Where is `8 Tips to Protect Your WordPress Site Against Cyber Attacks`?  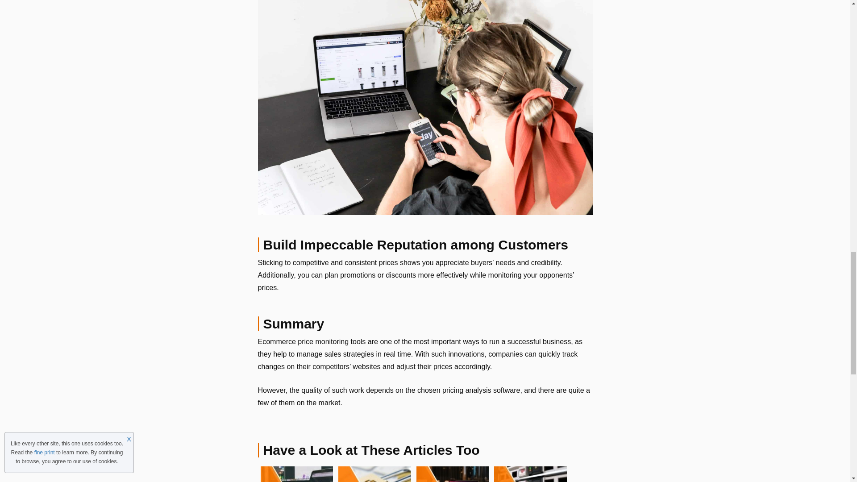 8 Tips to Protect Your WordPress Site Against Cyber Attacks is located at coordinates (375, 474).